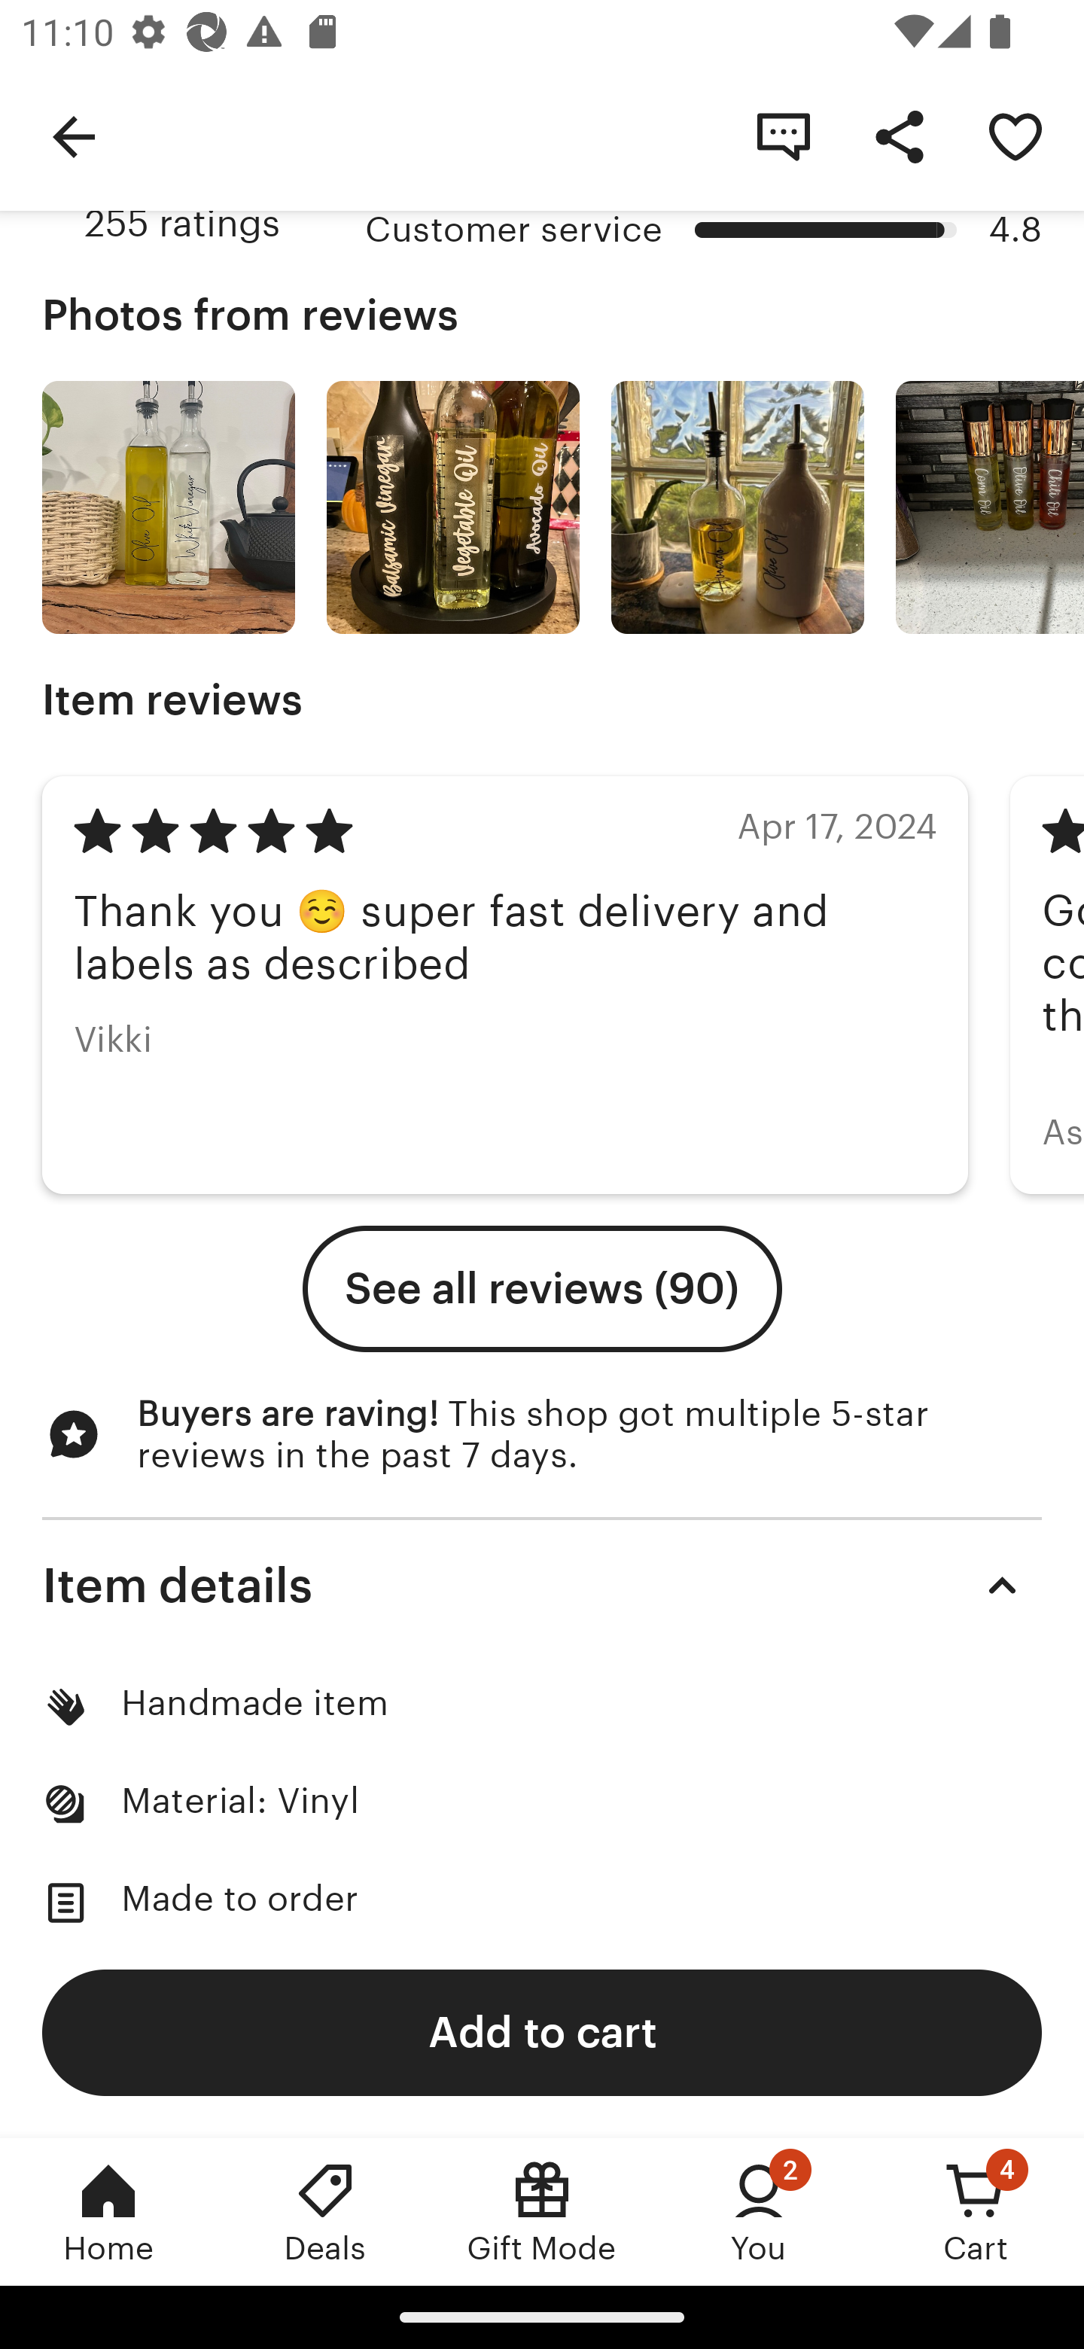  What do you see at coordinates (325, 2211) in the screenshot?
I see `Deals` at bounding box center [325, 2211].